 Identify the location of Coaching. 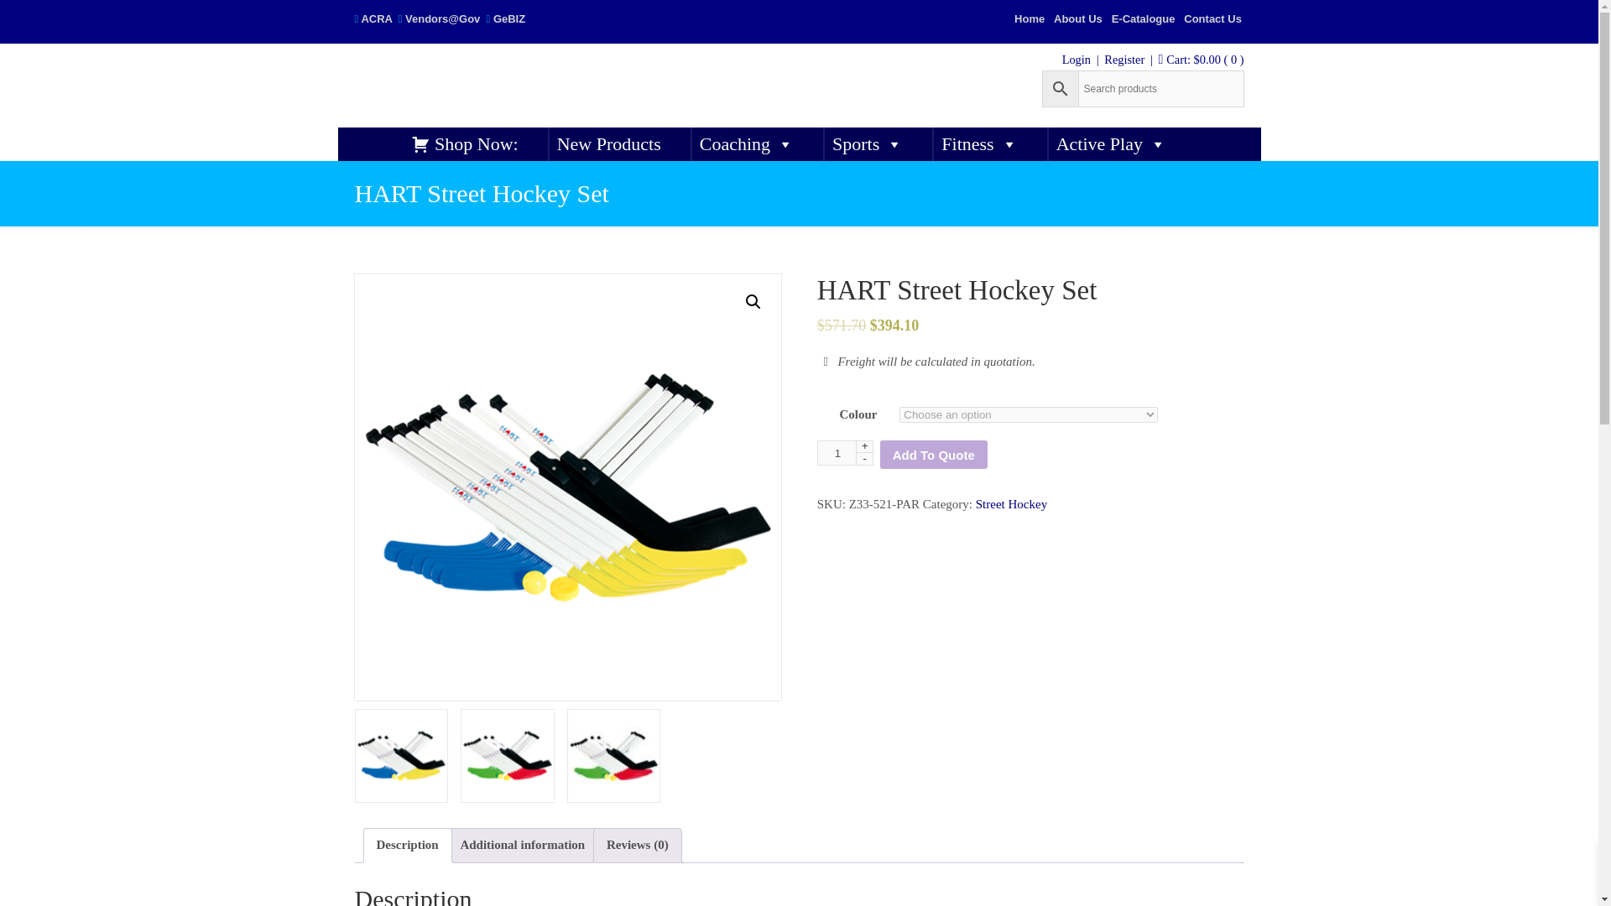
(747, 144).